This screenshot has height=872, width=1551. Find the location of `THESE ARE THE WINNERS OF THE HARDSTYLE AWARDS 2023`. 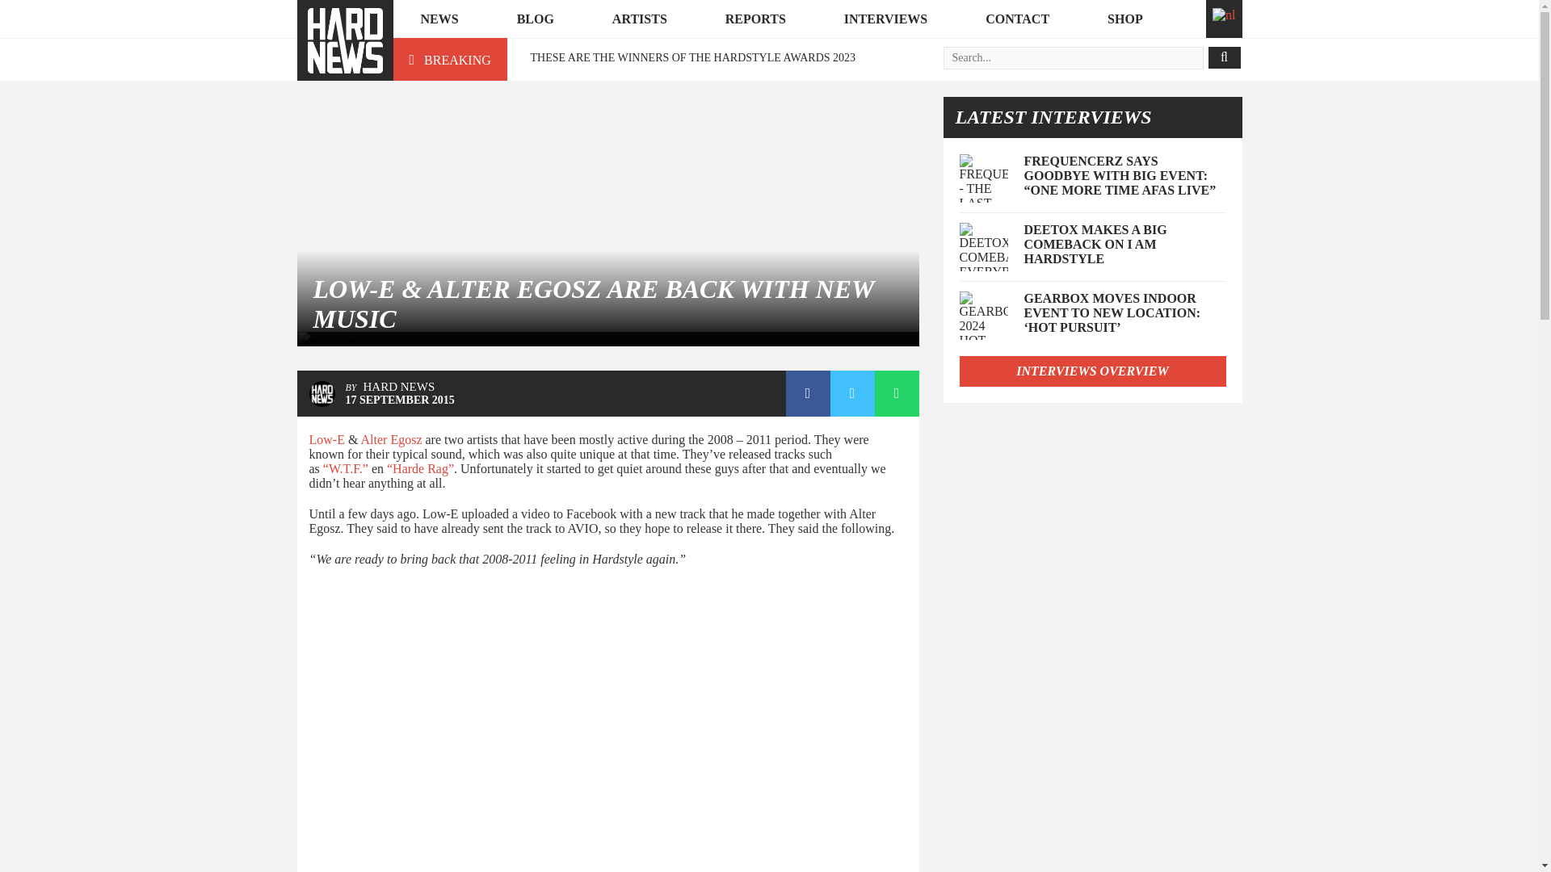

THESE ARE THE WINNERS OF THE HARDSTYLE AWARDS 2023 is located at coordinates (693, 57).